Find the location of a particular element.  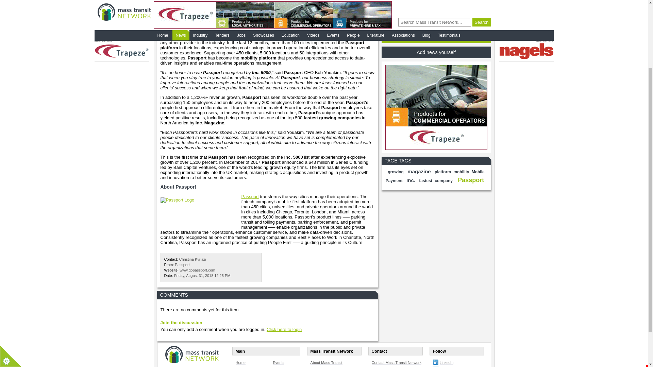

Payment is located at coordinates (471, 180).